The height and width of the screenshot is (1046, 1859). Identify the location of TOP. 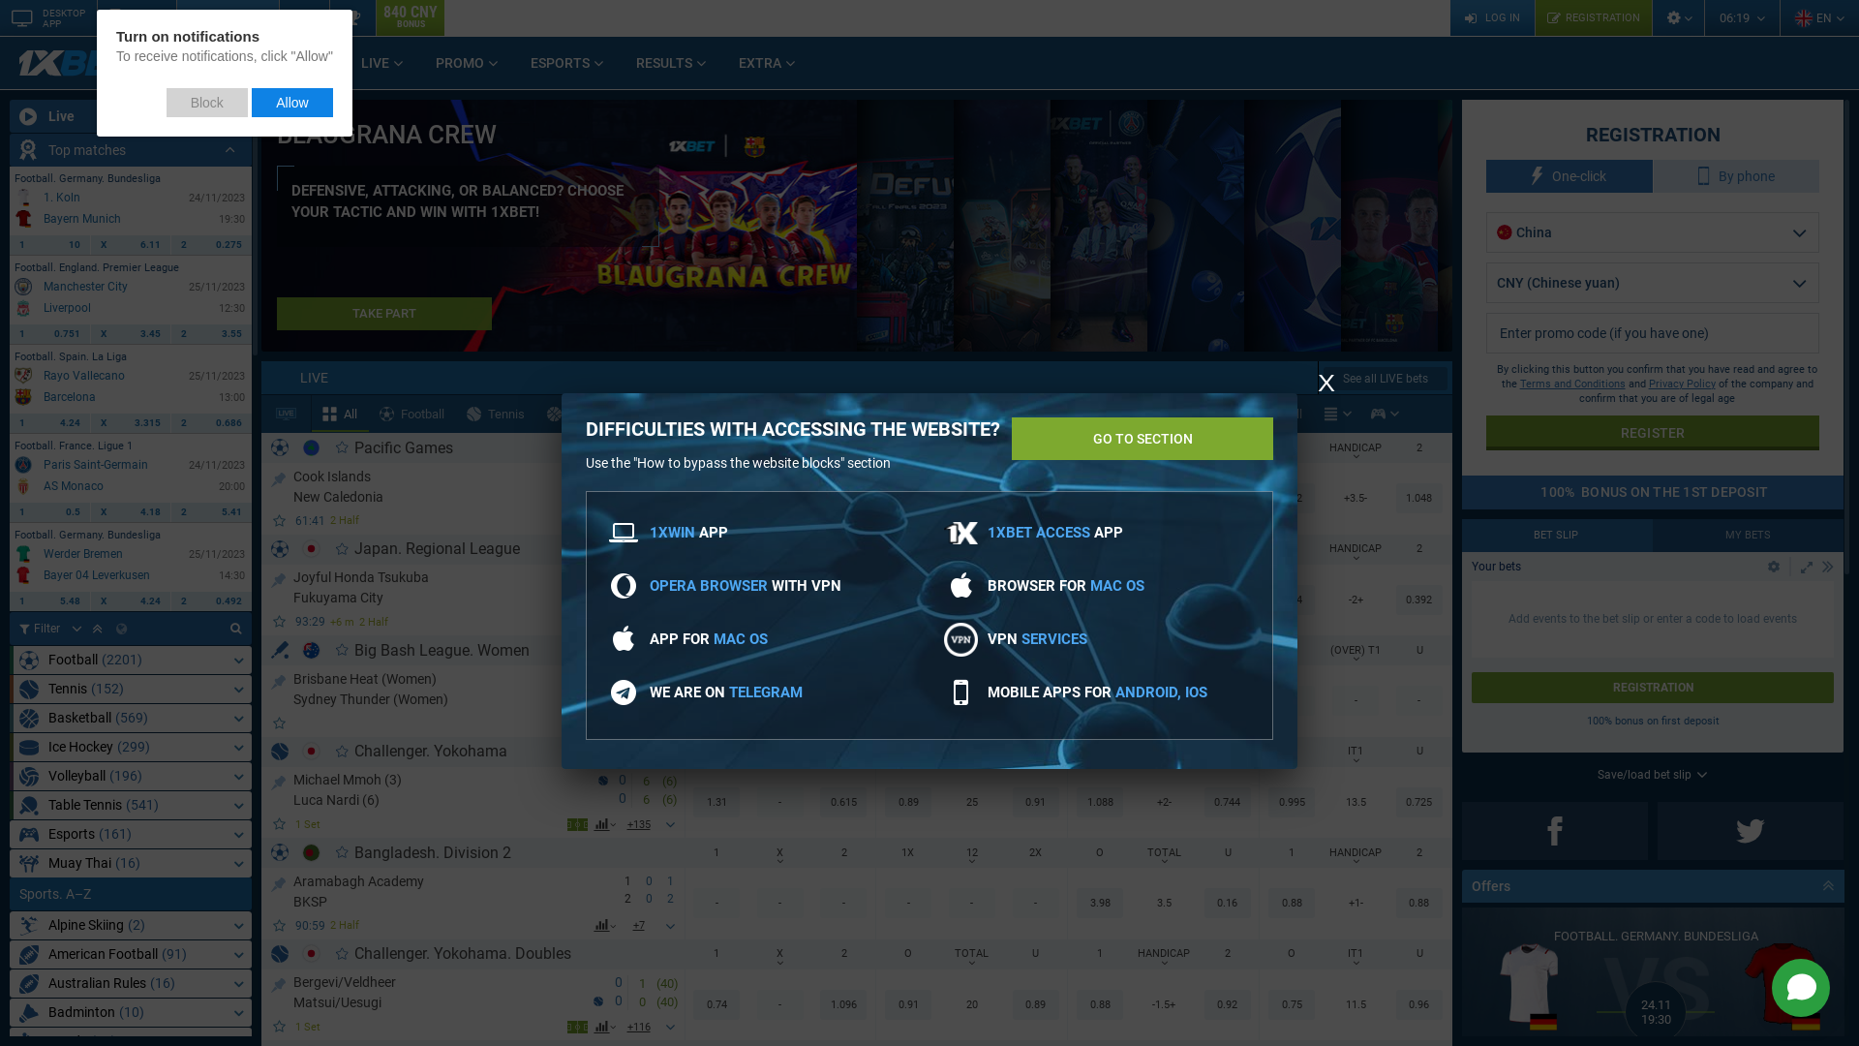
(279, 577).